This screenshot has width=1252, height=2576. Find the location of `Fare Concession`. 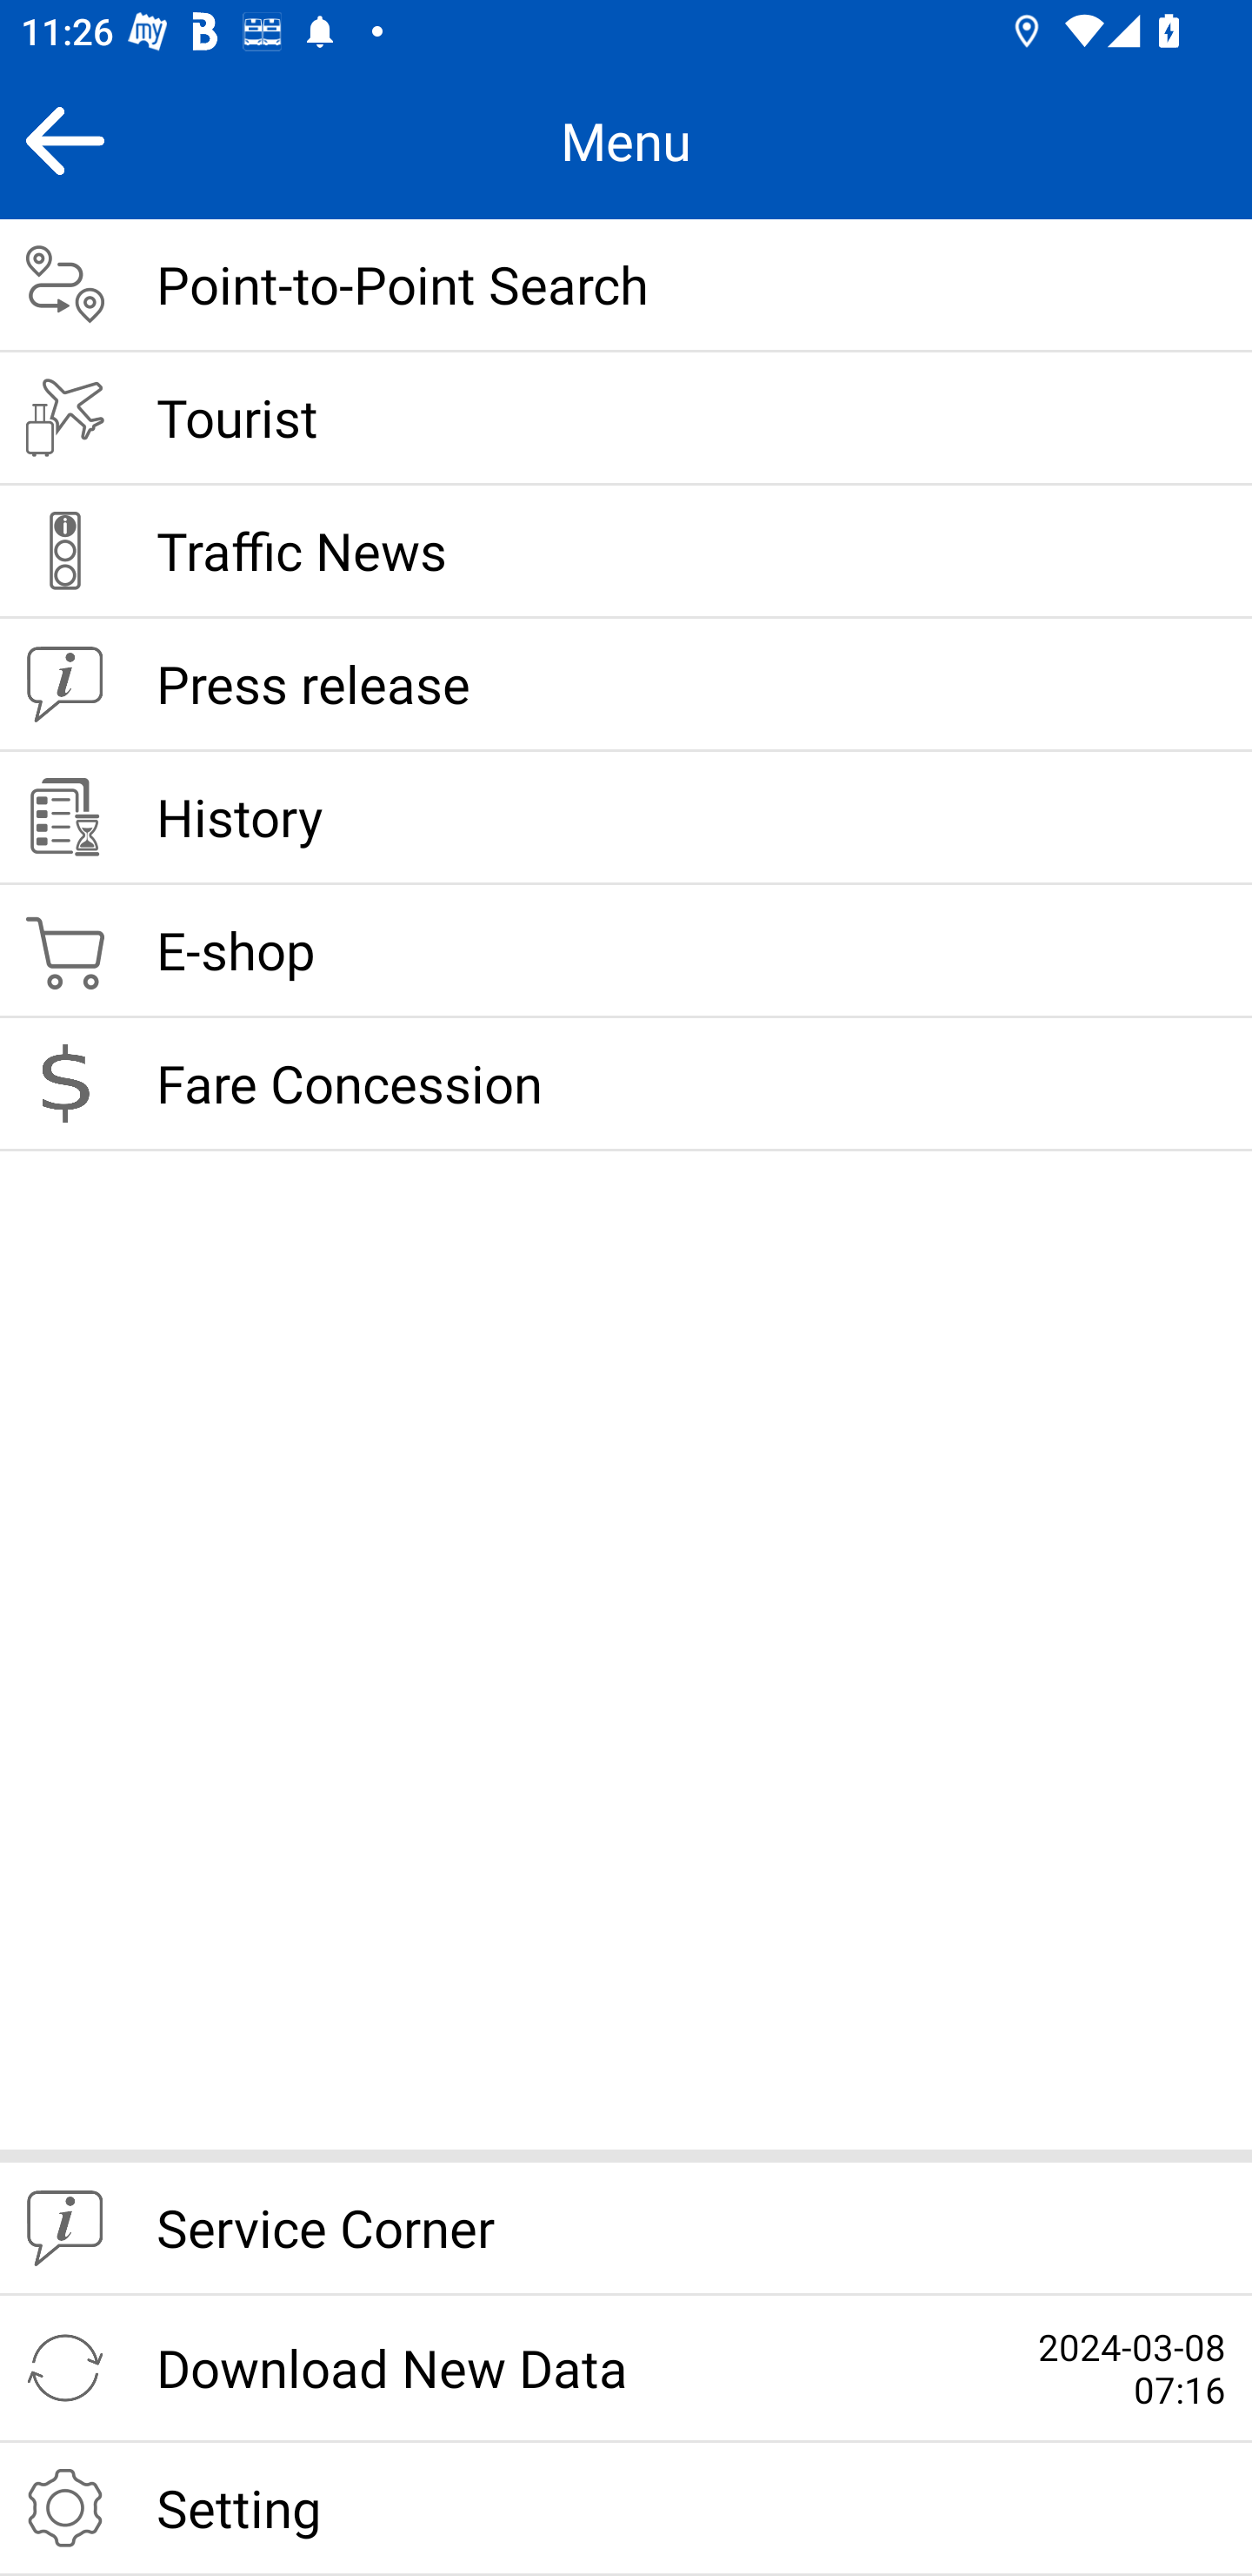

Fare Concession is located at coordinates (626, 1084).